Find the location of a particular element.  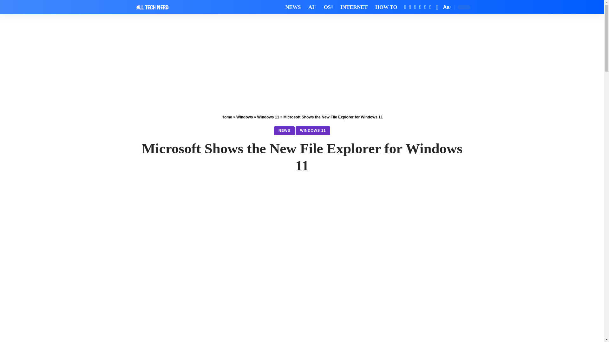

Aa is located at coordinates (446, 7).